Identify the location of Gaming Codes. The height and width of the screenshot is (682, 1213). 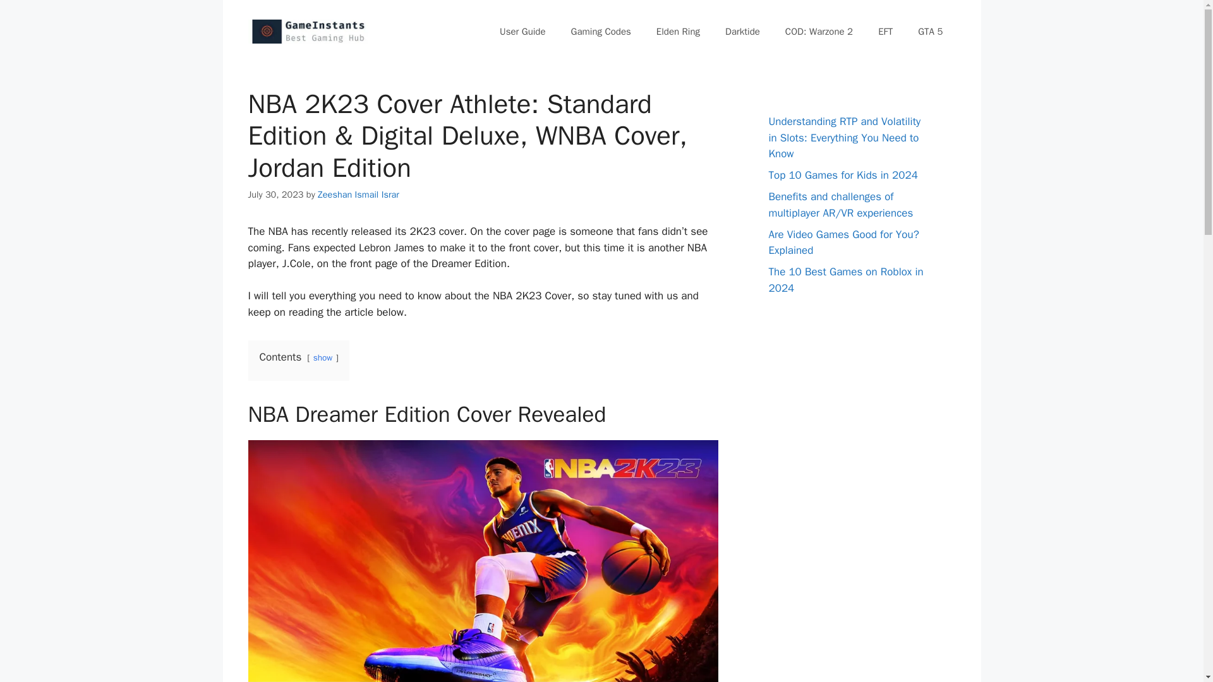
(601, 32).